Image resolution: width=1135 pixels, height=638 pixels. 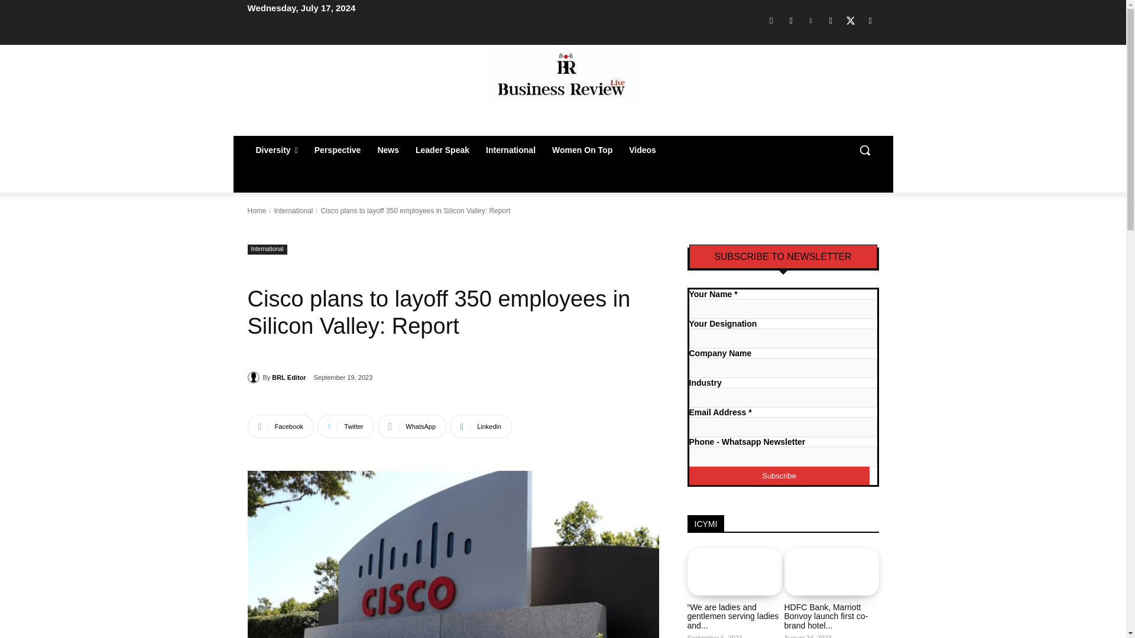 I want to click on International, so click(x=511, y=150).